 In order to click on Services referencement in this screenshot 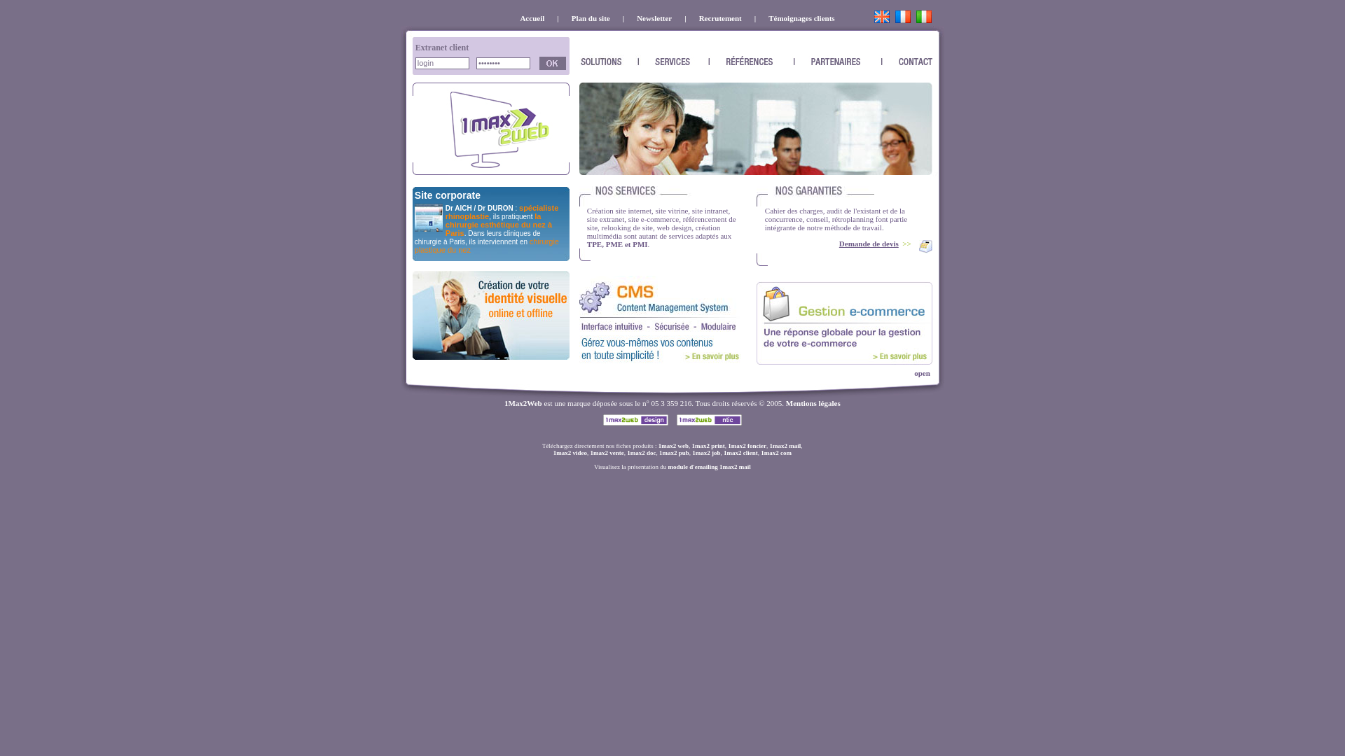, I will do `click(845, 260)`.